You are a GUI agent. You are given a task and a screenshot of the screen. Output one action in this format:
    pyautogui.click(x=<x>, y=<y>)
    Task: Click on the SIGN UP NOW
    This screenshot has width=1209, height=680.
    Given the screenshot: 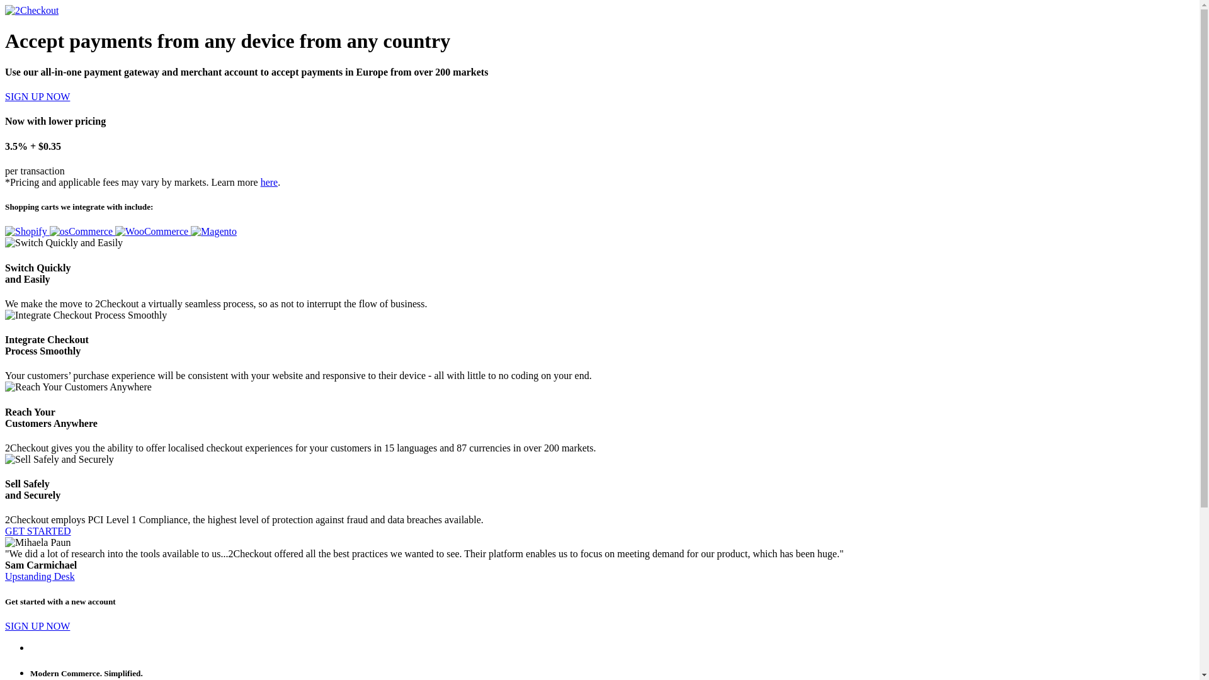 What is the action you would take?
    pyautogui.click(x=38, y=626)
    